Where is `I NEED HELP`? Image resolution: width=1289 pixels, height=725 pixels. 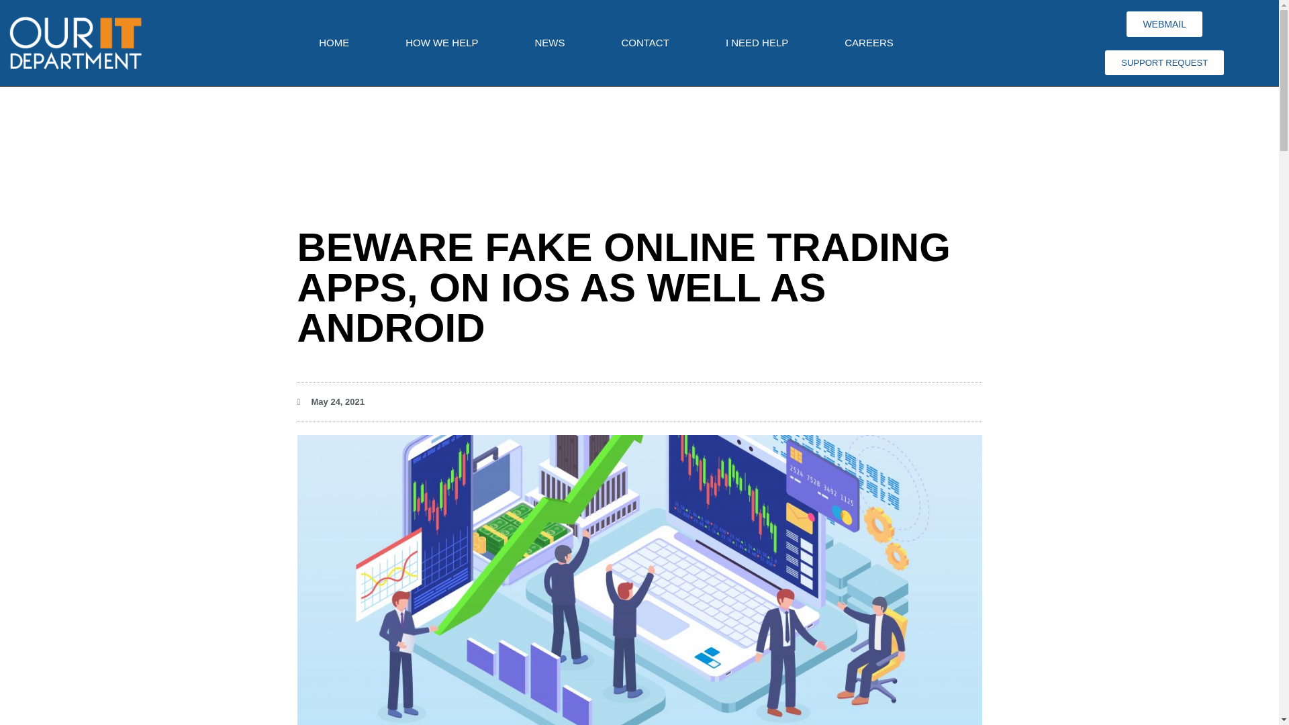 I NEED HELP is located at coordinates (756, 43).